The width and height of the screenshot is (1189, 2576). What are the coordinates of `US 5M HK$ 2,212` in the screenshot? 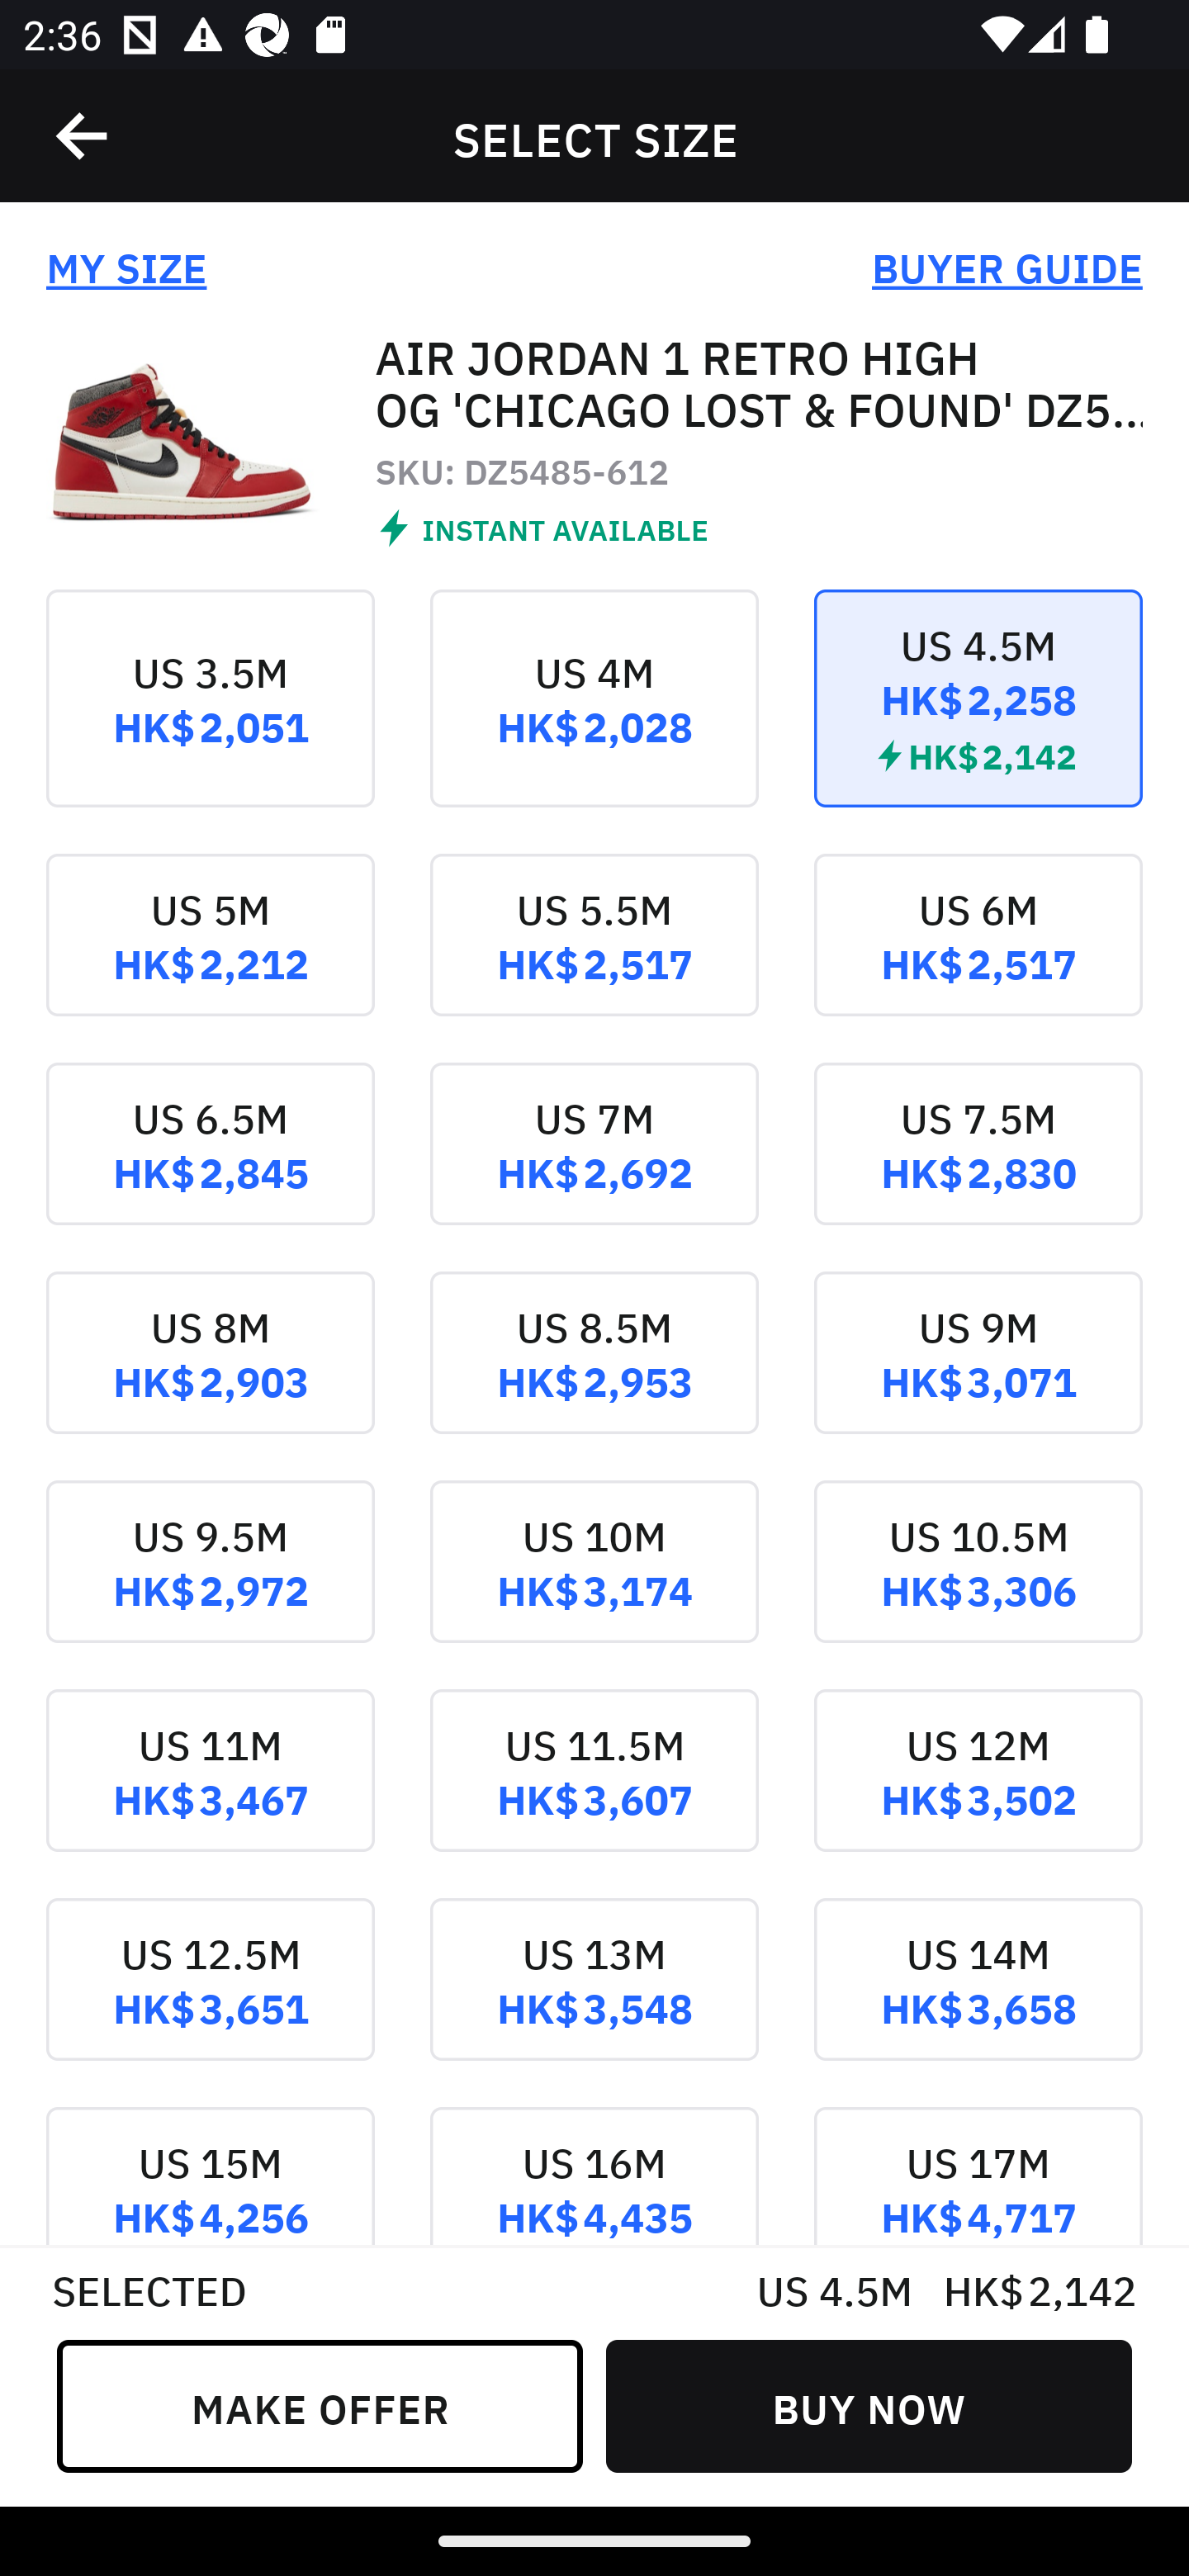 It's located at (210, 956).